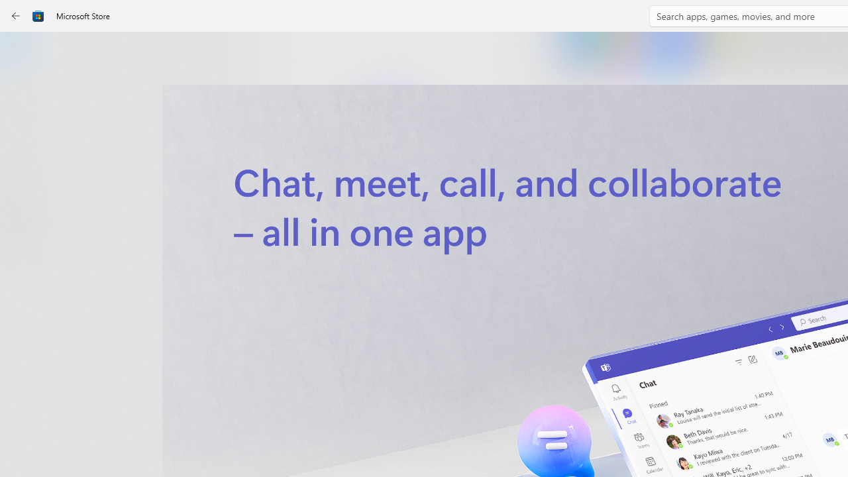  What do you see at coordinates (447, 221) in the screenshot?
I see `Microsoft Corporation` at bounding box center [447, 221].